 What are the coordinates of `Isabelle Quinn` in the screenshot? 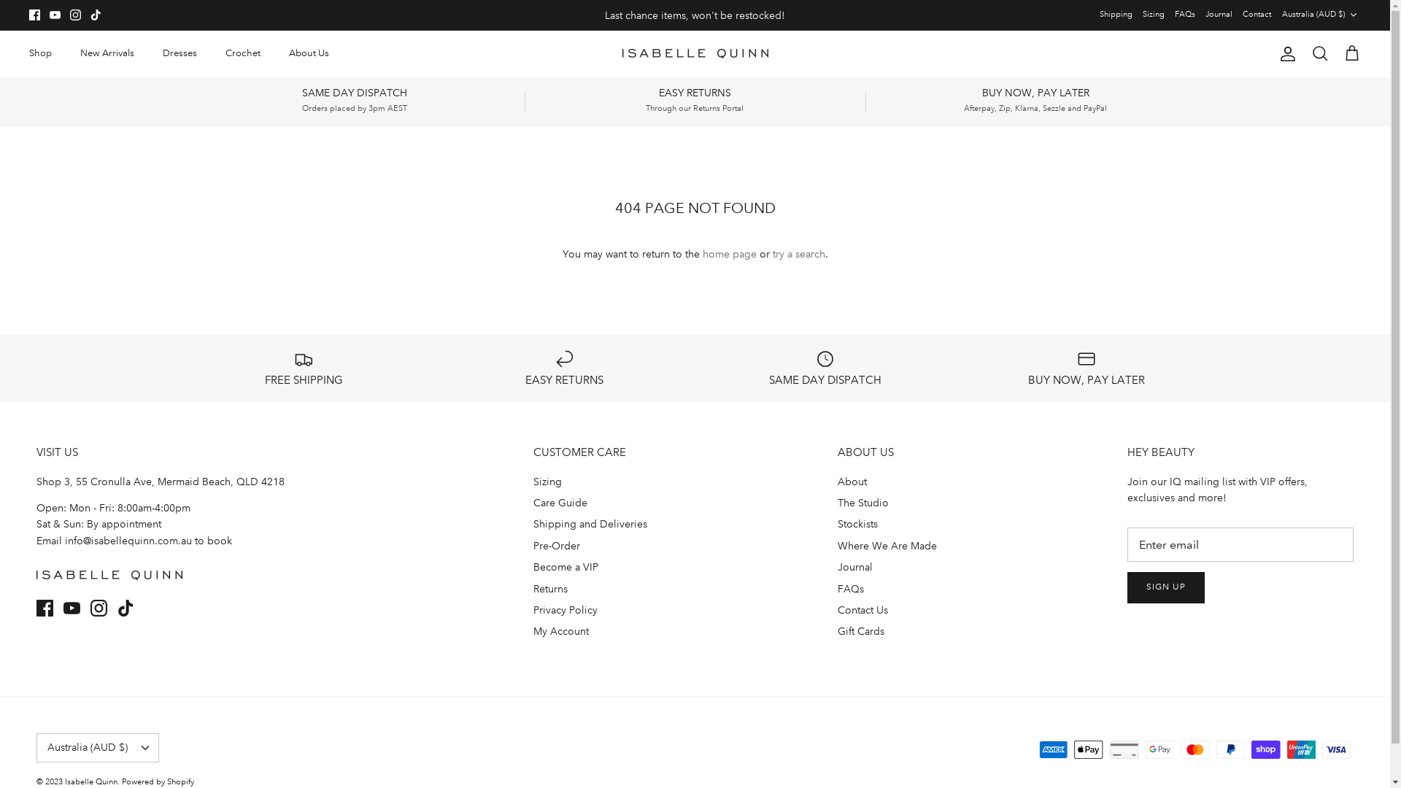 It's located at (695, 54).